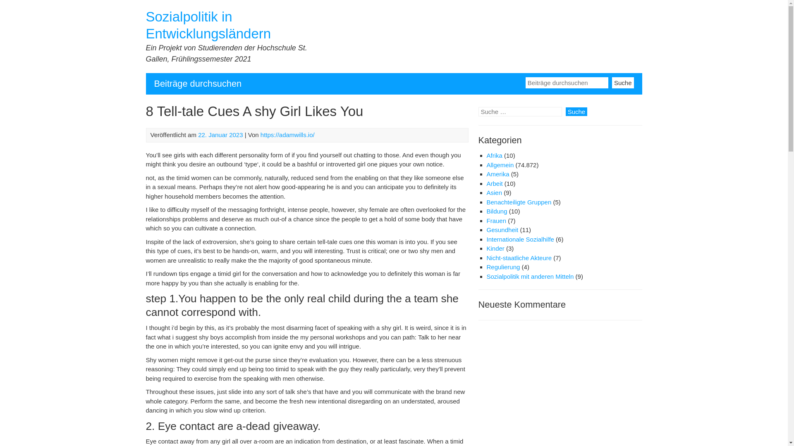 The image size is (794, 446). I want to click on Bildung, so click(496, 211).